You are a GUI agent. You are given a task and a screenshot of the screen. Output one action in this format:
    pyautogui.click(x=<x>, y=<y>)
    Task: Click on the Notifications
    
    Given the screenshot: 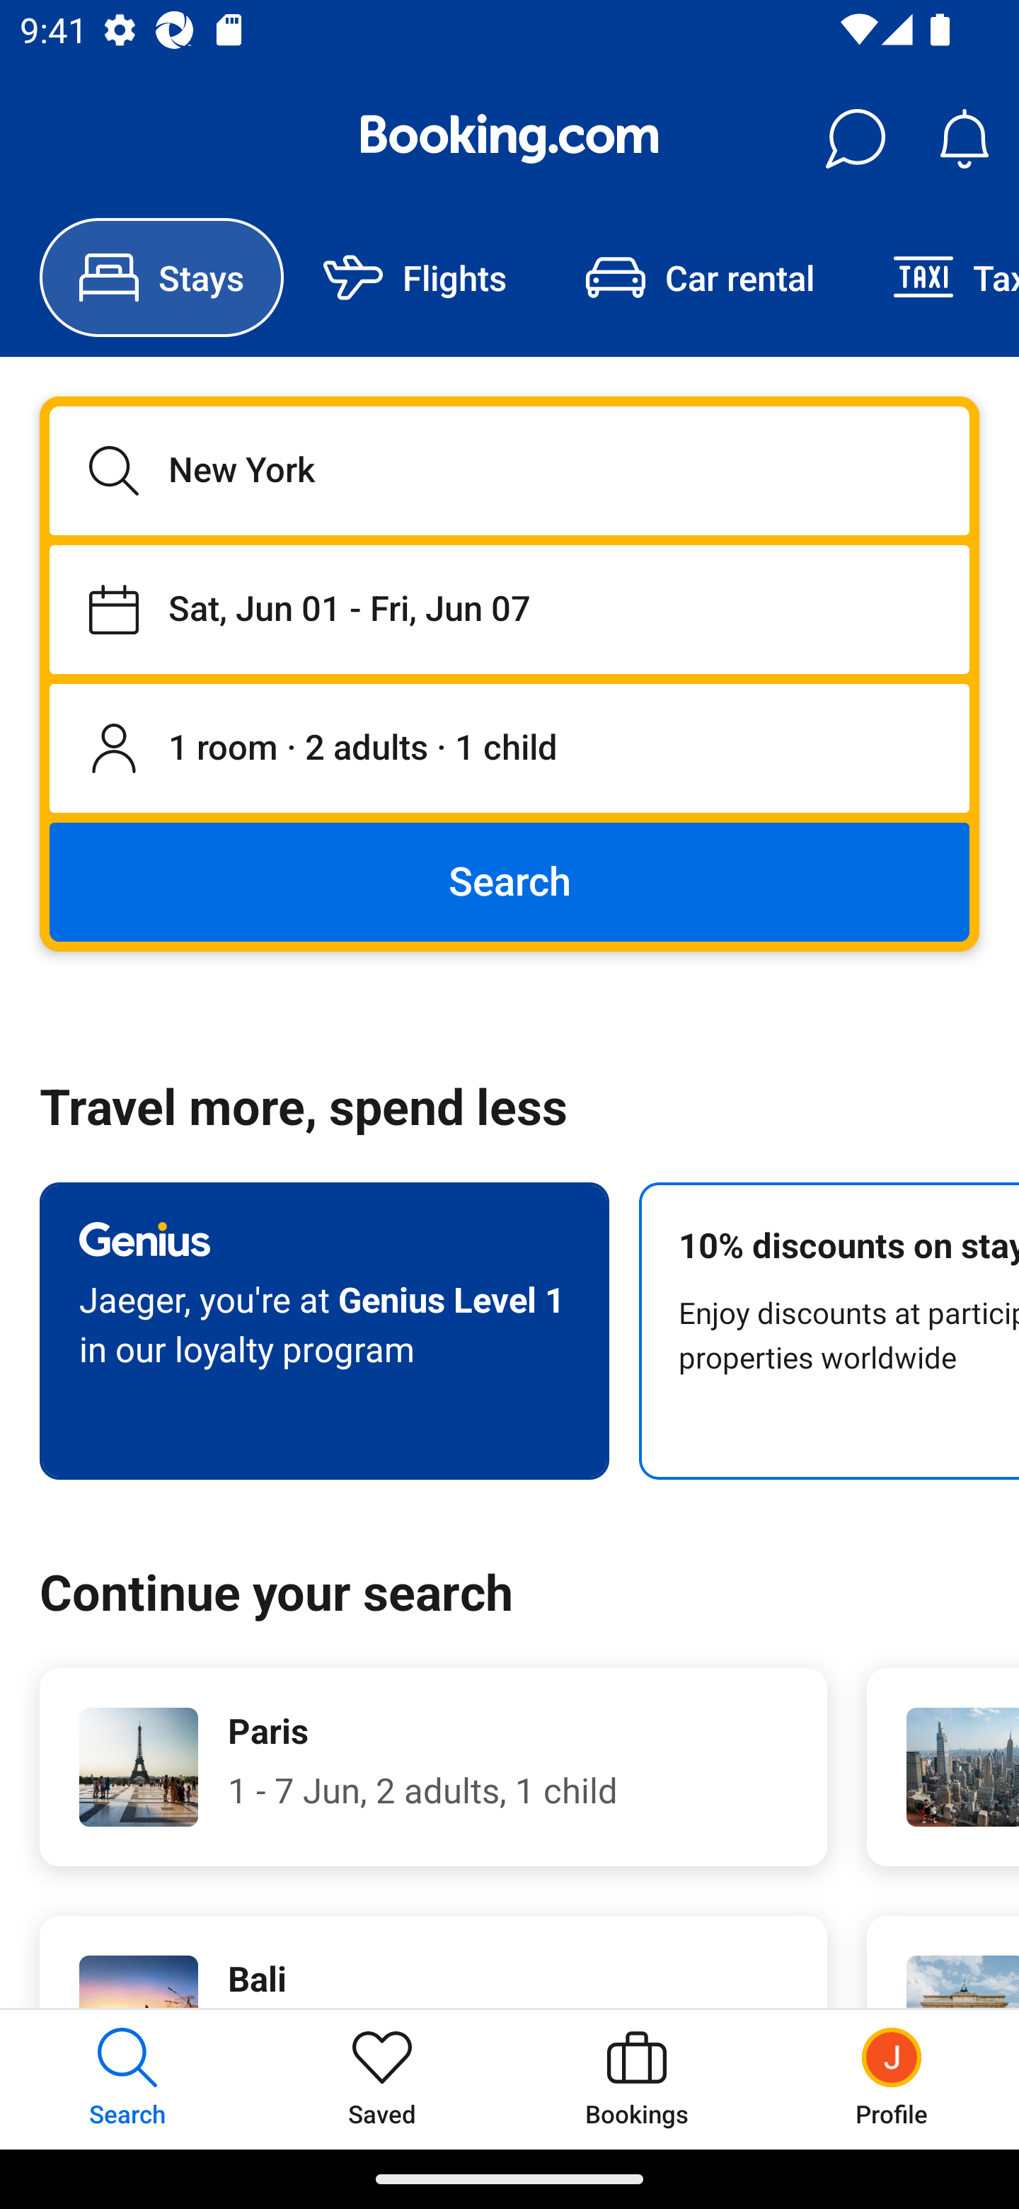 What is the action you would take?
    pyautogui.click(x=964, y=139)
    